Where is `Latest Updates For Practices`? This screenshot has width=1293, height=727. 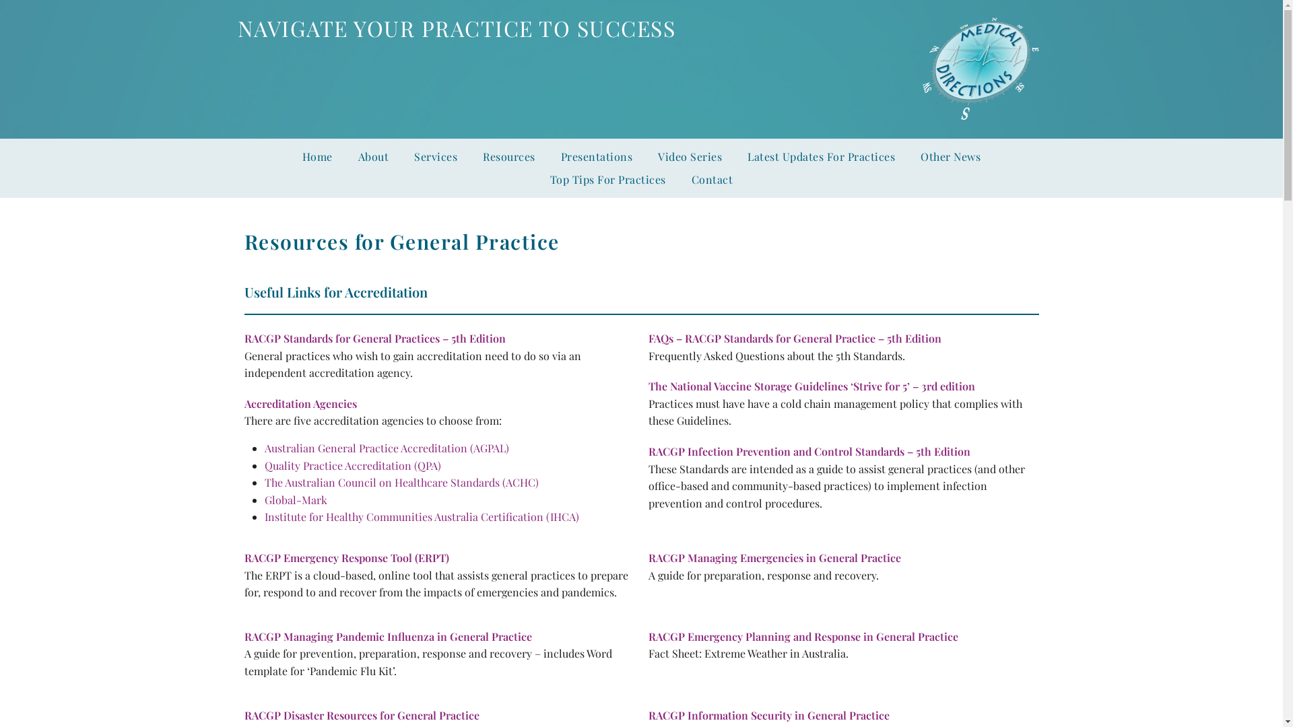 Latest Updates For Practices is located at coordinates (822, 157).